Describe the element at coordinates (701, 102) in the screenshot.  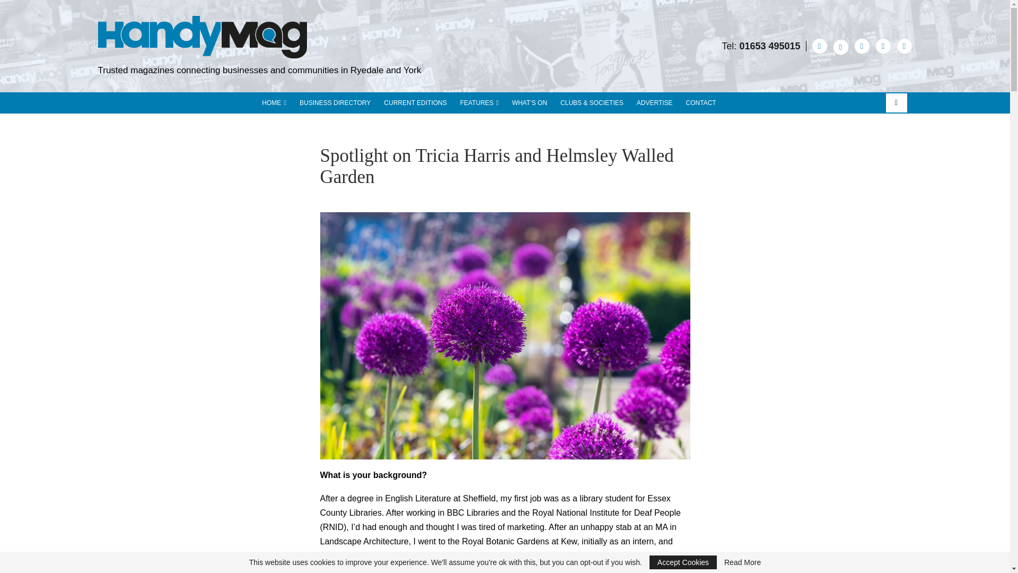
I see `CONTACT` at that location.